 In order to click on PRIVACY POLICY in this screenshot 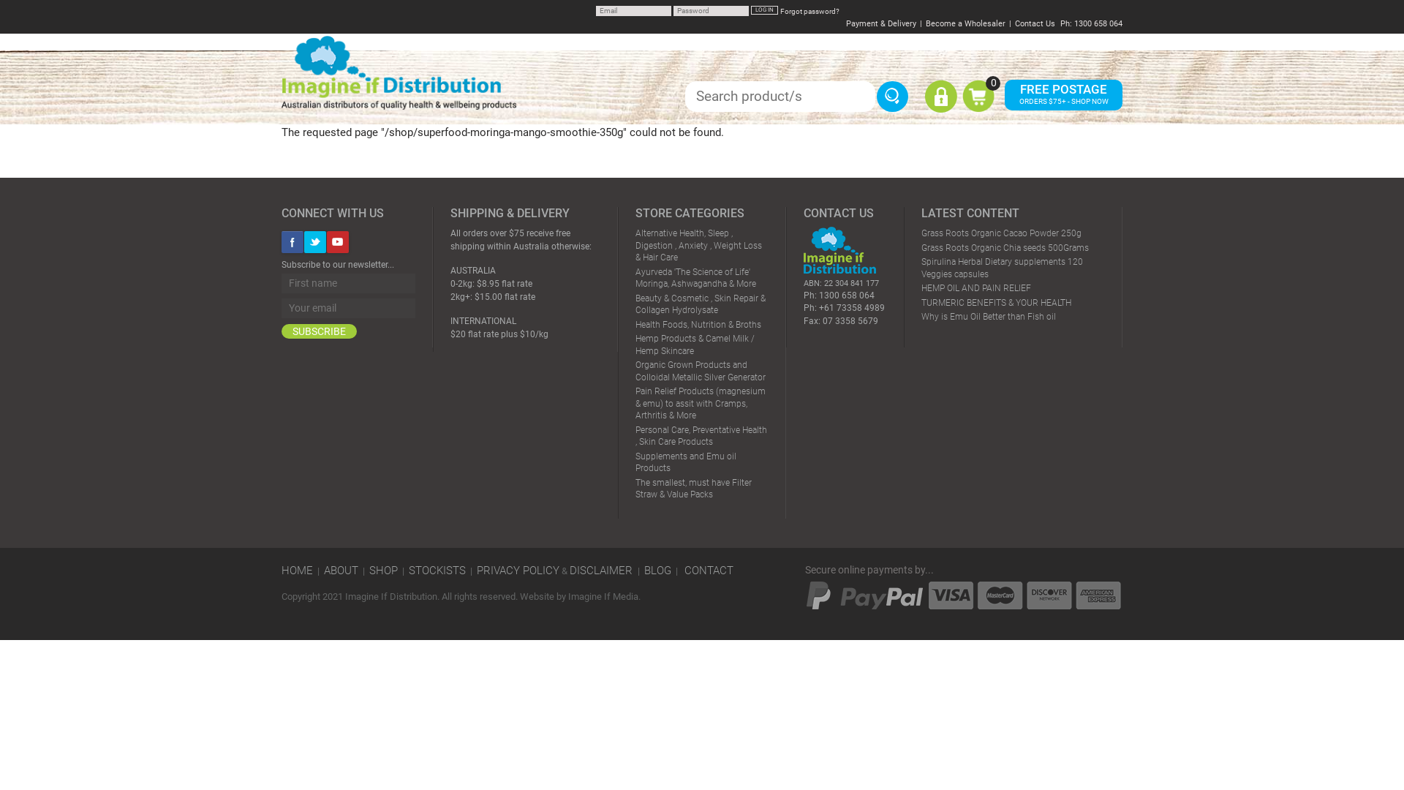, I will do `click(518, 571)`.